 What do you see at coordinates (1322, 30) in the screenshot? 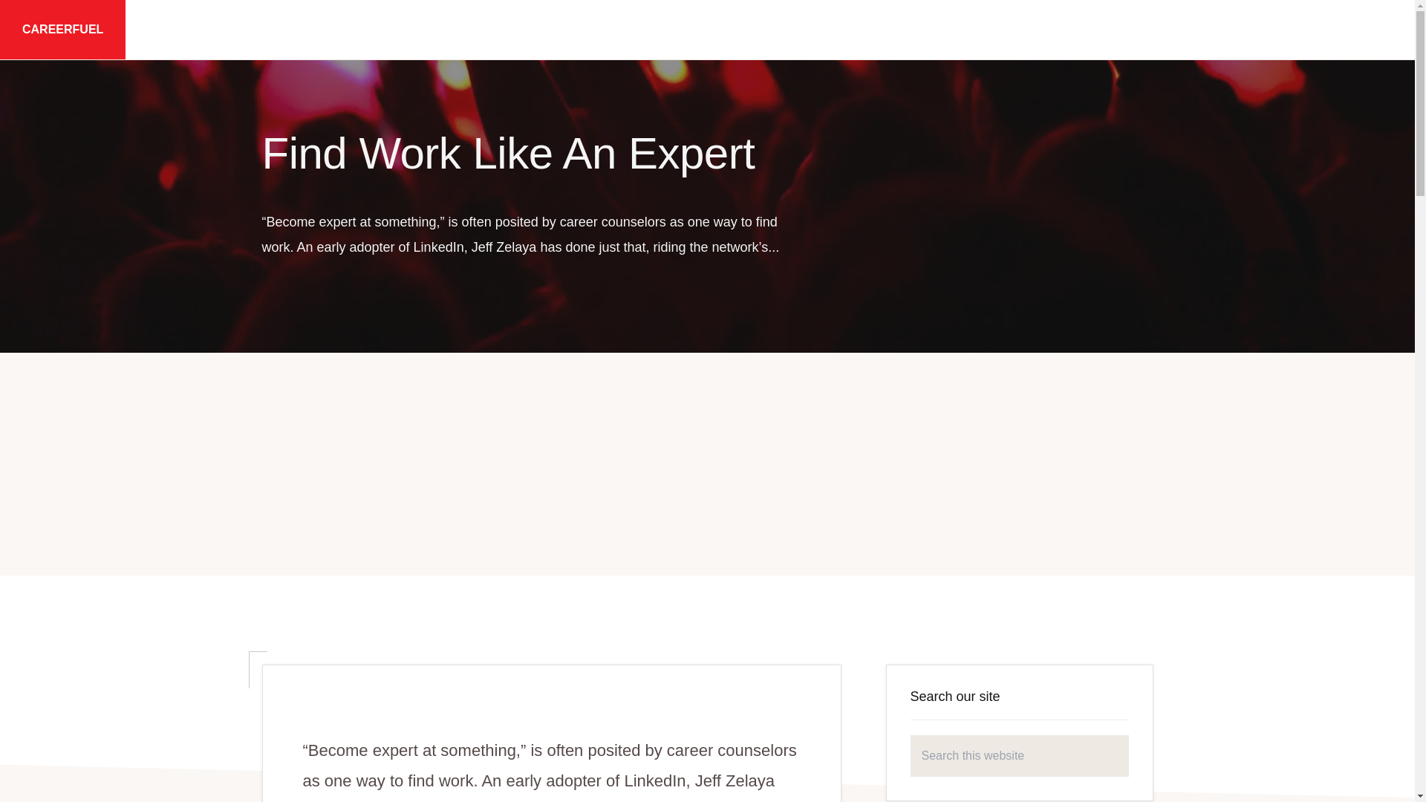
I see `Connect` at bounding box center [1322, 30].